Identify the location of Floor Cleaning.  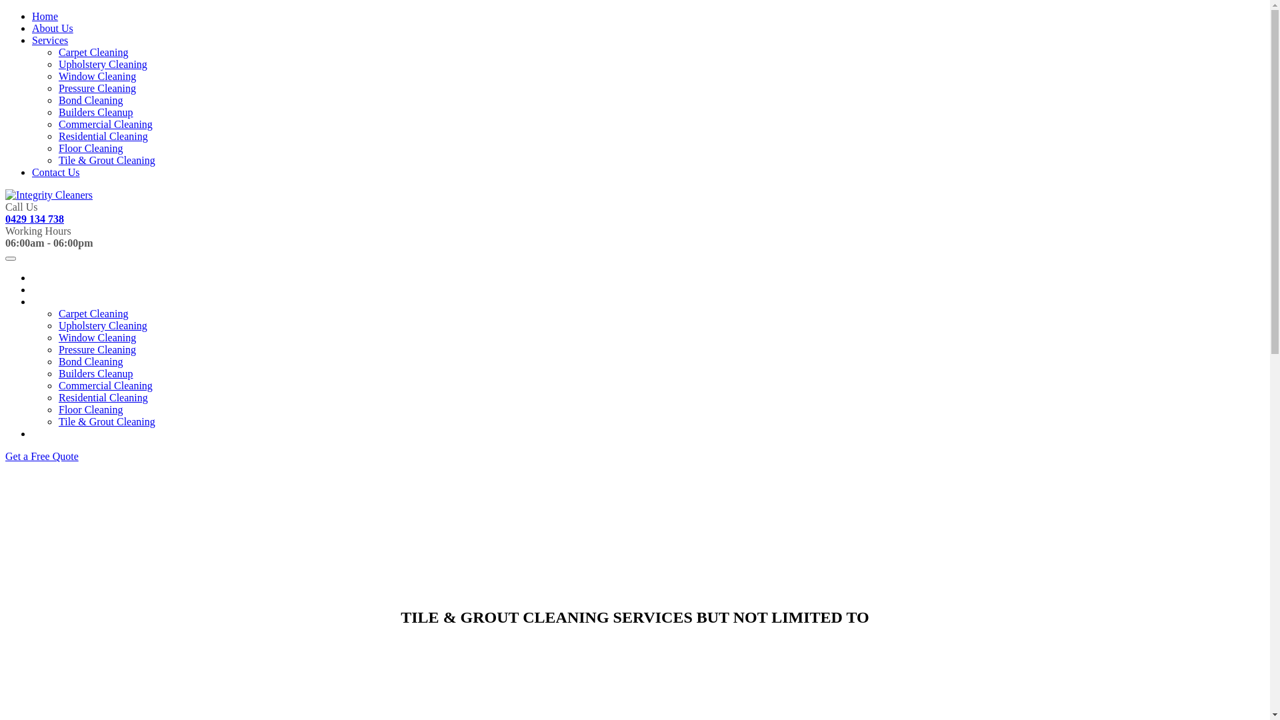
(91, 409).